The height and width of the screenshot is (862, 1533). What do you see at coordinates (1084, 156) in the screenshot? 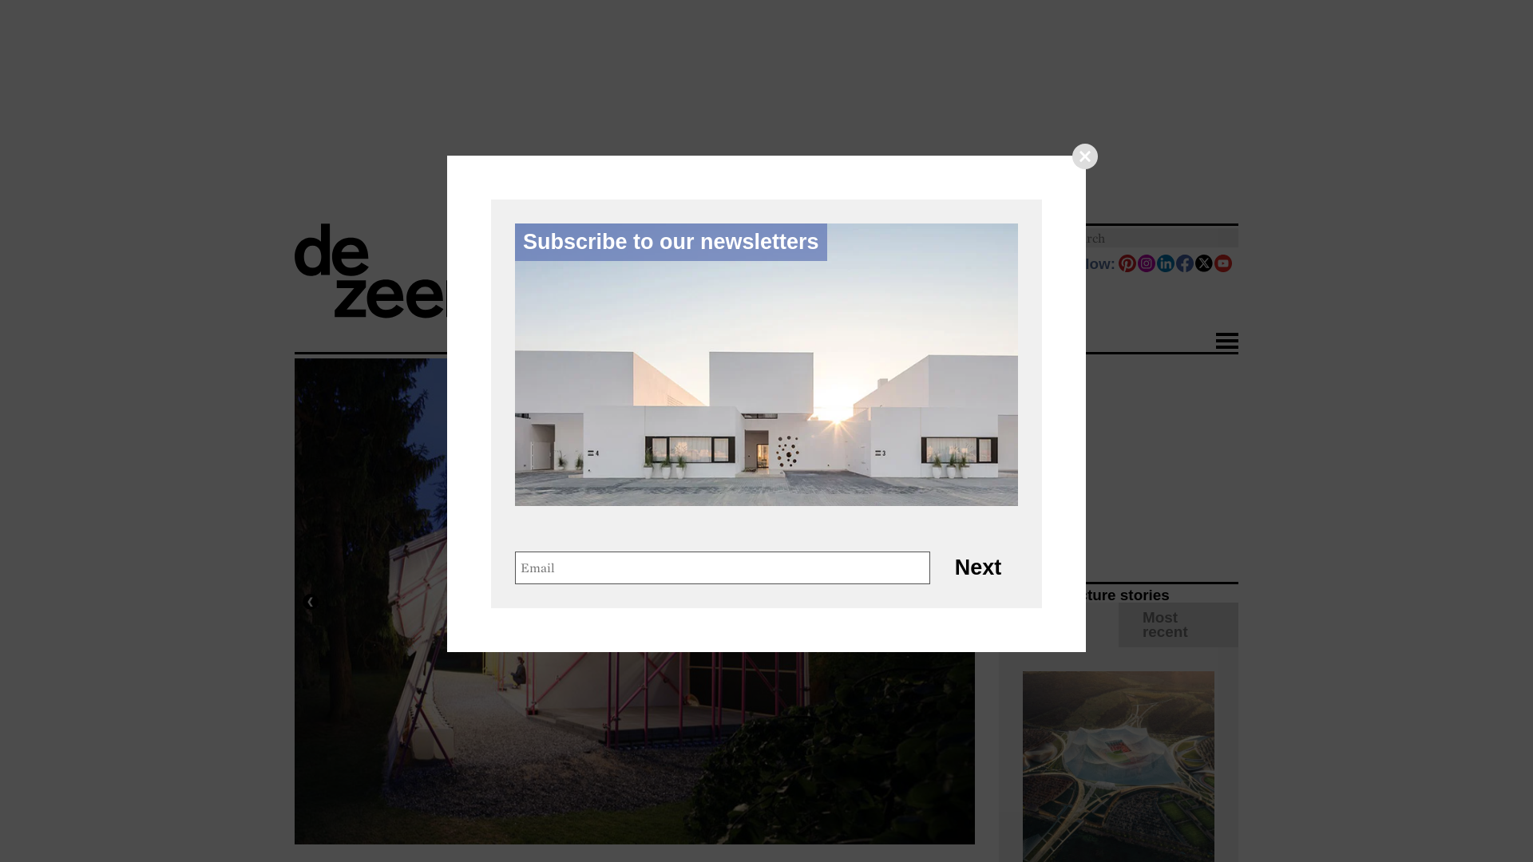
I see `Close` at bounding box center [1084, 156].